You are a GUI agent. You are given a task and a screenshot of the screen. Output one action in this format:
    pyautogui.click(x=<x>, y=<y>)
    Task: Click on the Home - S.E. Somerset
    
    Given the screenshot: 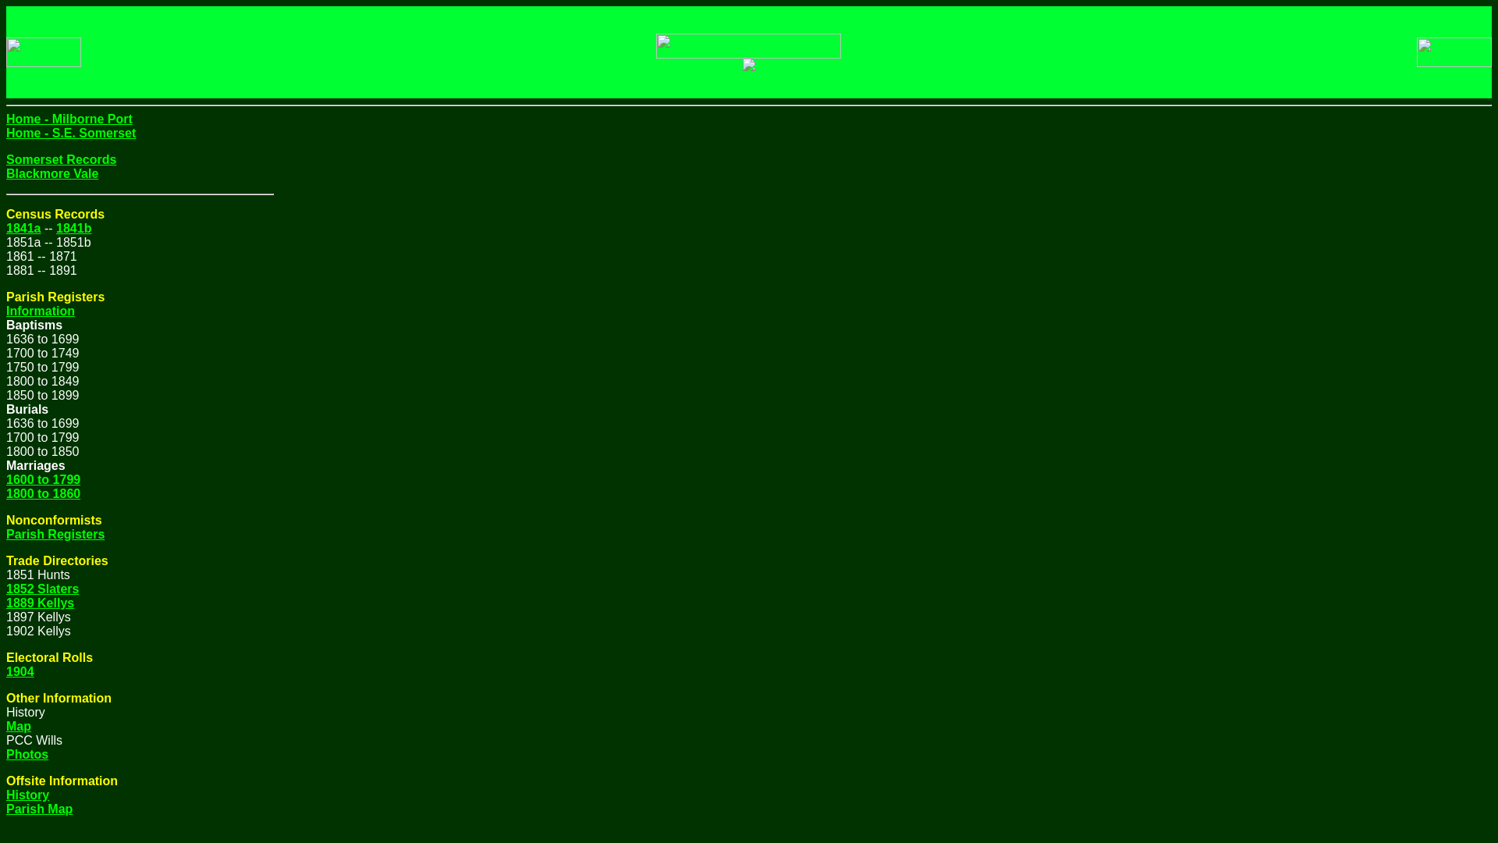 What is the action you would take?
    pyautogui.click(x=70, y=133)
    